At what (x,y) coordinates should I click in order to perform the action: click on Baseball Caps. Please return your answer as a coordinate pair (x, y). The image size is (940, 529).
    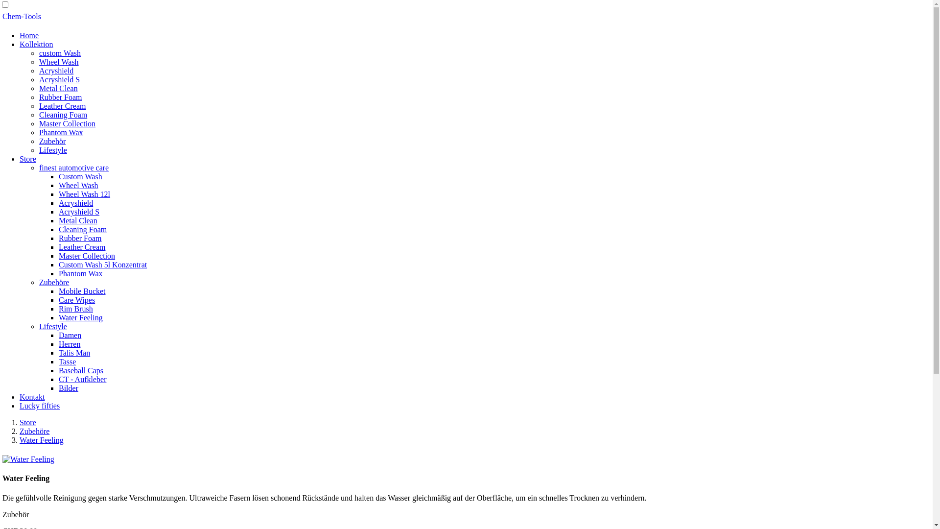
    Looking at the image, I should click on (81, 370).